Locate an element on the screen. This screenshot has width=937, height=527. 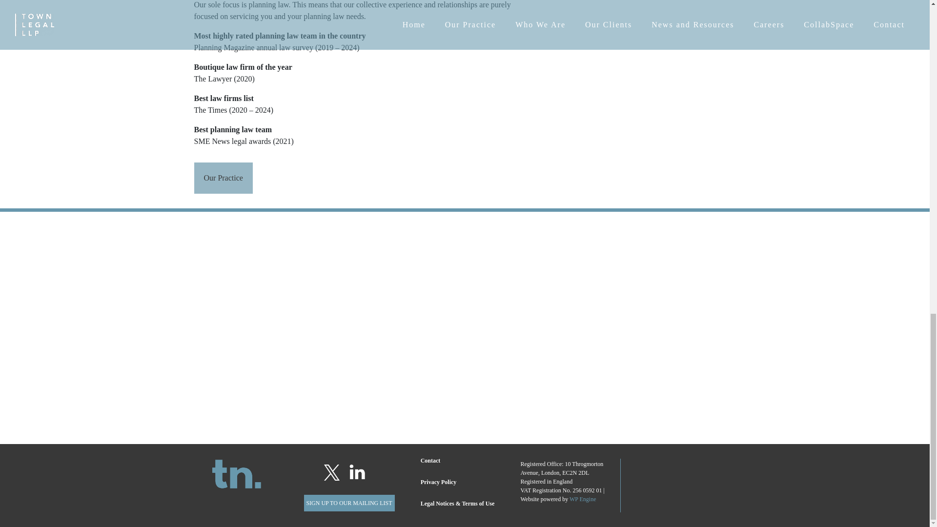
Contact is located at coordinates (430, 461).